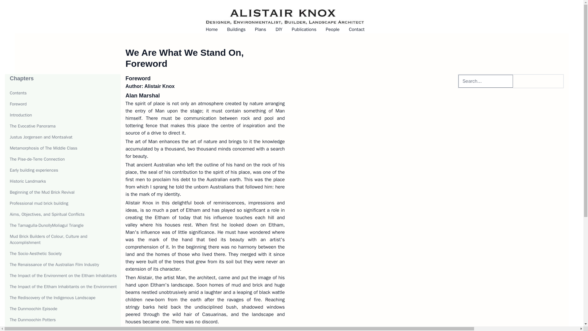 The height and width of the screenshot is (331, 588). What do you see at coordinates (21, 115) in the screenshot?
I see `Introduction` at bounding box center [21, 115].